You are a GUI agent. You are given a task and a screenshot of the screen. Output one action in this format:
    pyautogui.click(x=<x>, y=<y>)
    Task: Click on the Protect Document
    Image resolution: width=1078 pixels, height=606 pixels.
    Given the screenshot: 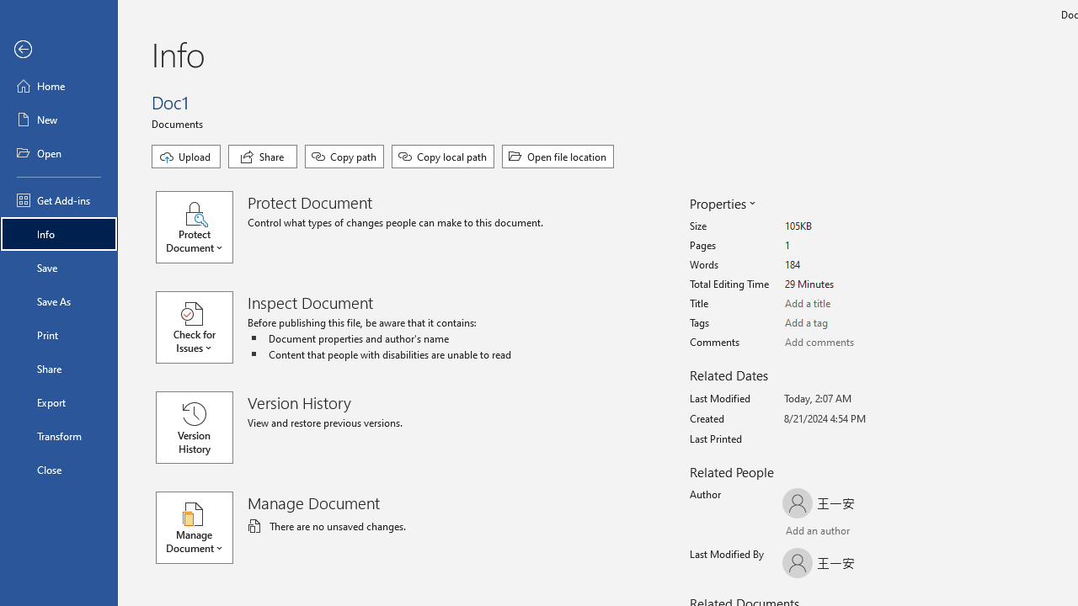 What is the action you would take?
    pyautogui.click(x=202, y=227)
    